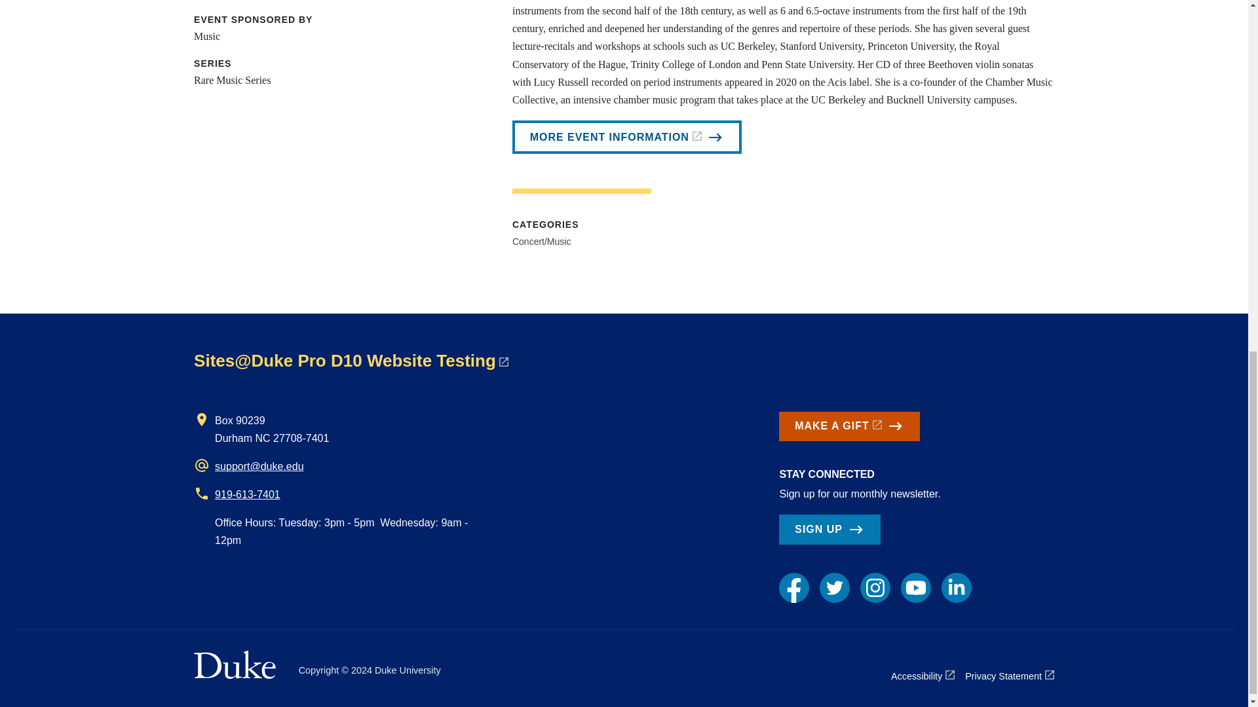 This screenshot has width=1258, height=707. What do you see at coordinates (829, 529) in the screenshot?
I see `SIGN UP` at bounding box center [829, 529].